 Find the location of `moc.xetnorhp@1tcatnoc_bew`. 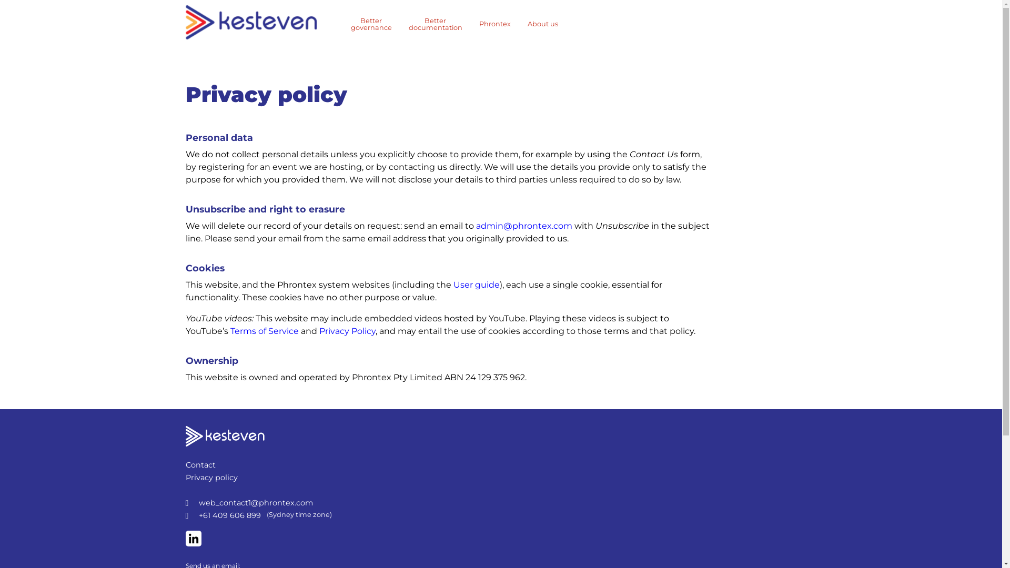

moc.xetnorhp@1tcatnoc_bew is located at coordinates (256, 503).